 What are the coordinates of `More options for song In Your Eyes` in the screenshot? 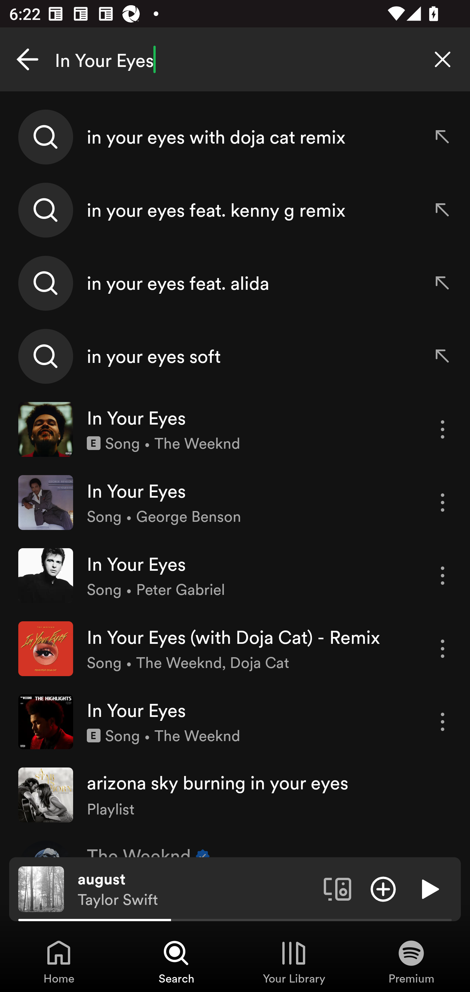 It's located at (443, 576).